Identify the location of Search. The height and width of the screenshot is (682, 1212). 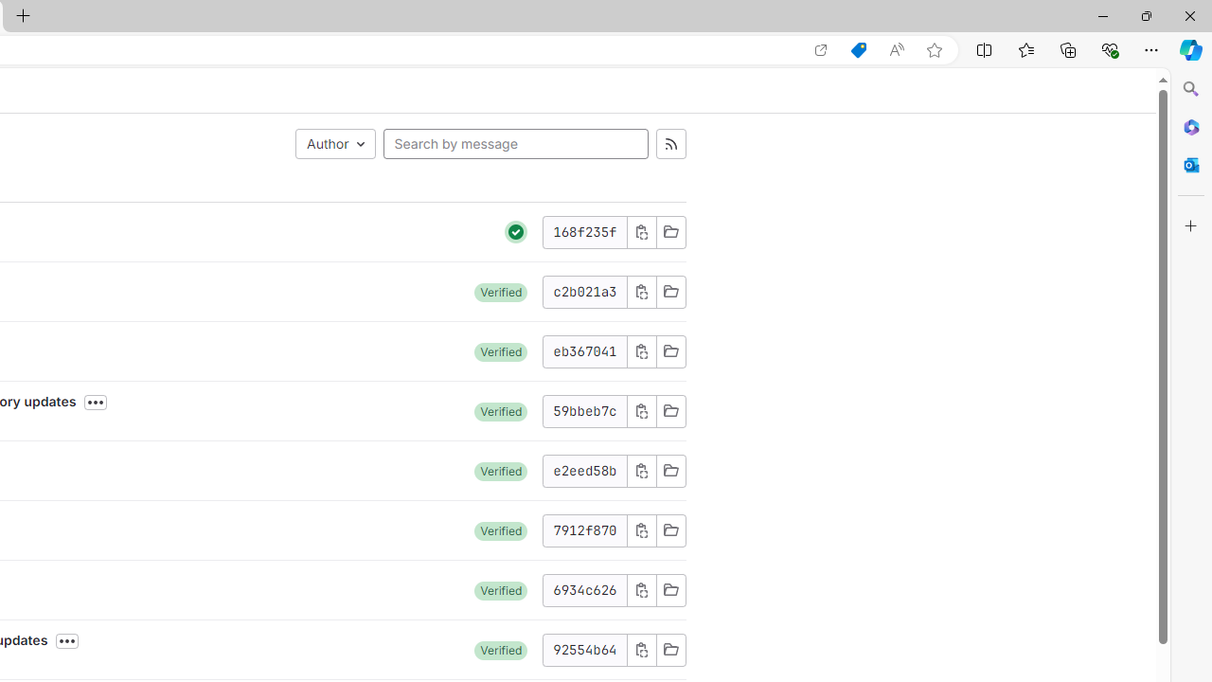
(1191, 89).